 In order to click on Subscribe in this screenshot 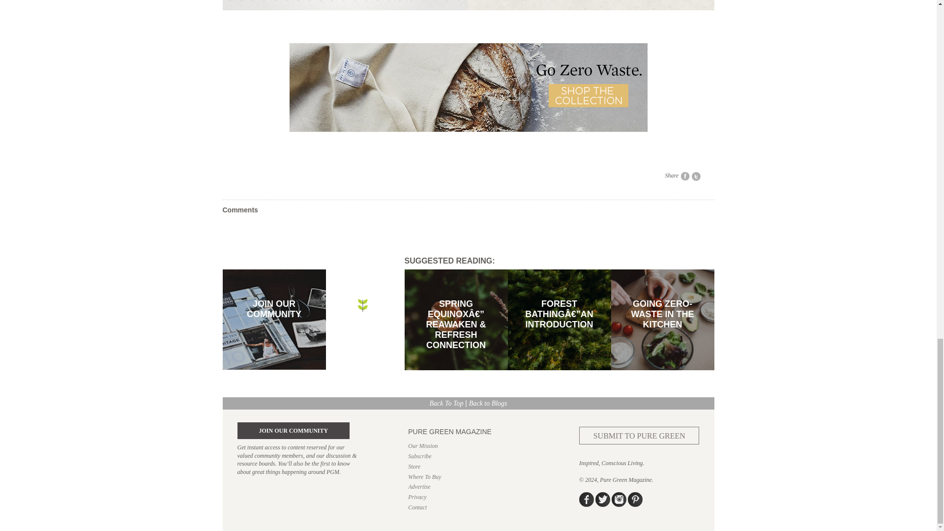, I will do `click(468, 456)`.